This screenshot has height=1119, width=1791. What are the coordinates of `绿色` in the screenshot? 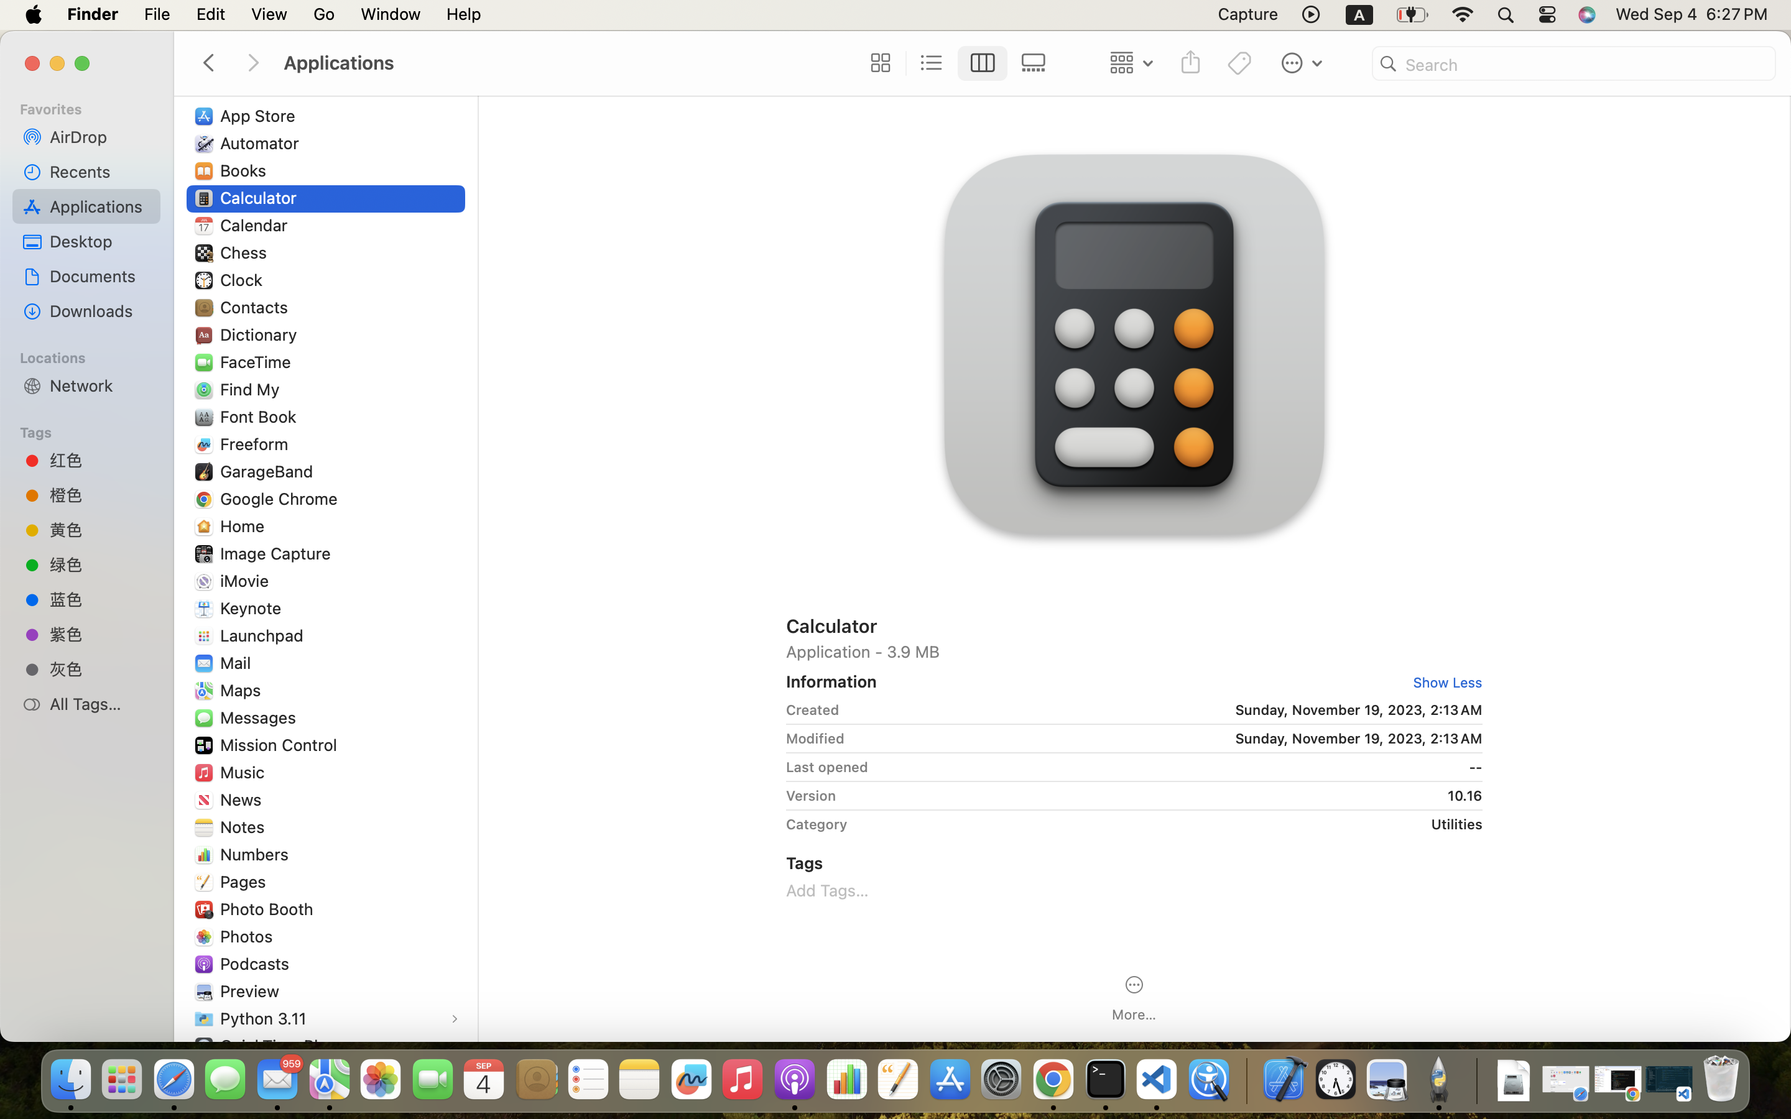 It's located at (100, 564).